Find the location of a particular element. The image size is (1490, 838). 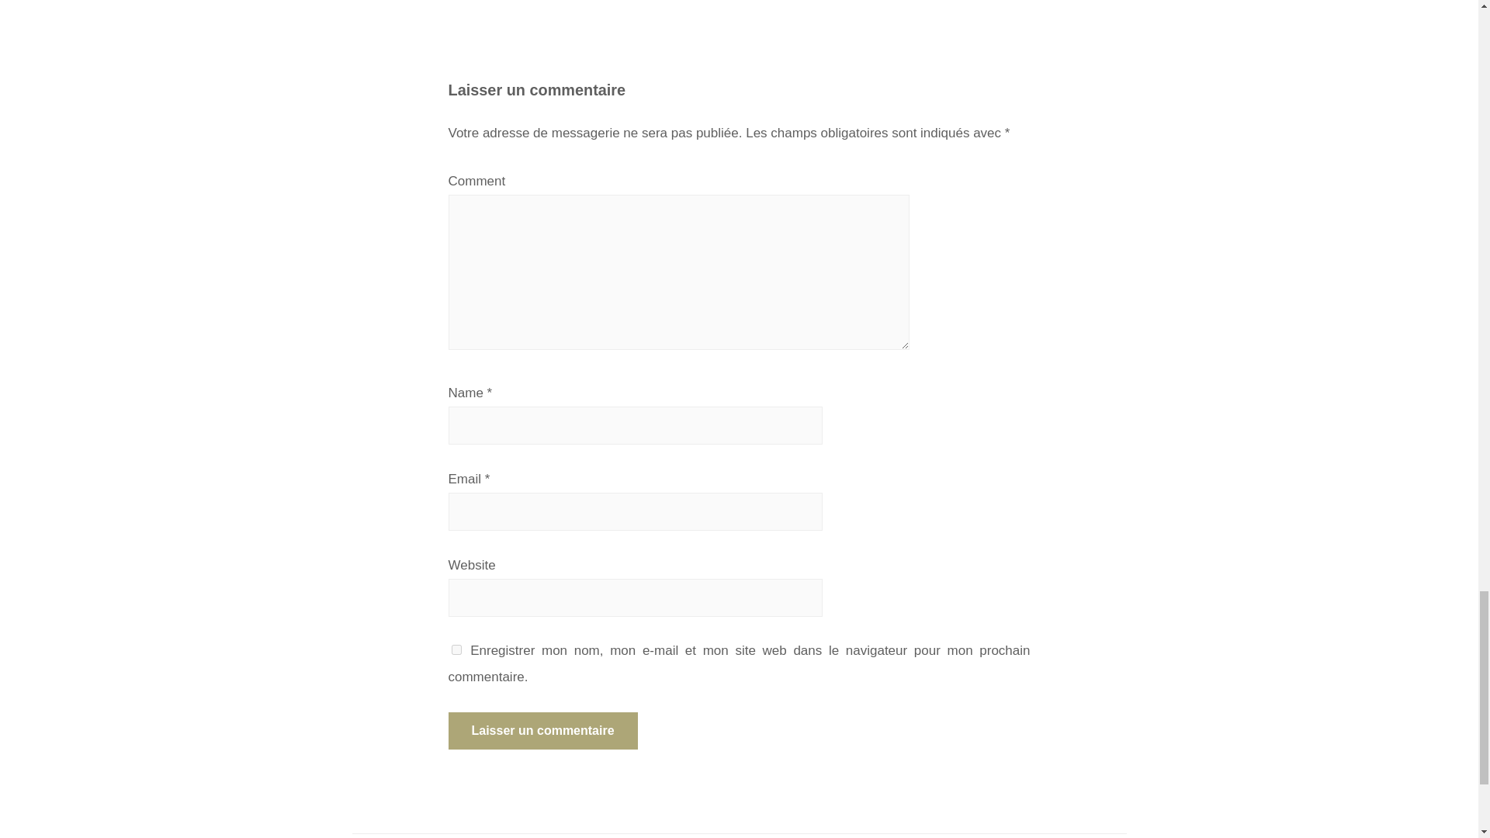

yes is located at coordinates (456, 649).